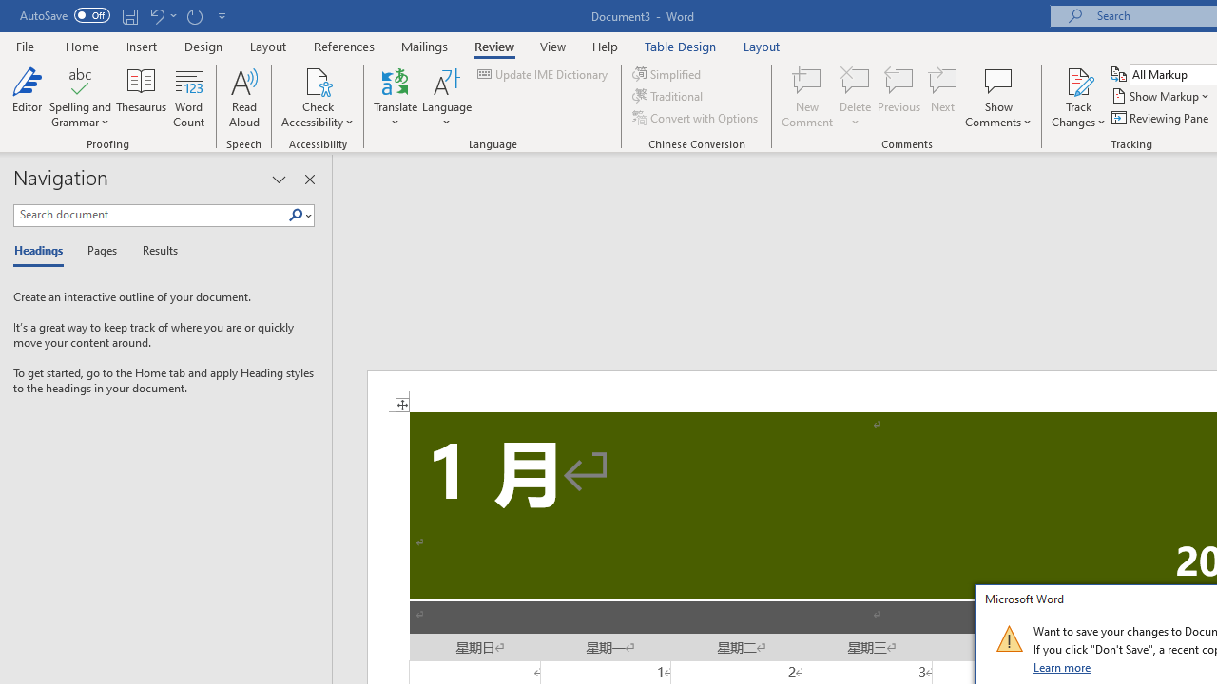  Describe the element at coordinates (126, 15) in the screenshot. I see `Quick Access Toolbar` at that location.